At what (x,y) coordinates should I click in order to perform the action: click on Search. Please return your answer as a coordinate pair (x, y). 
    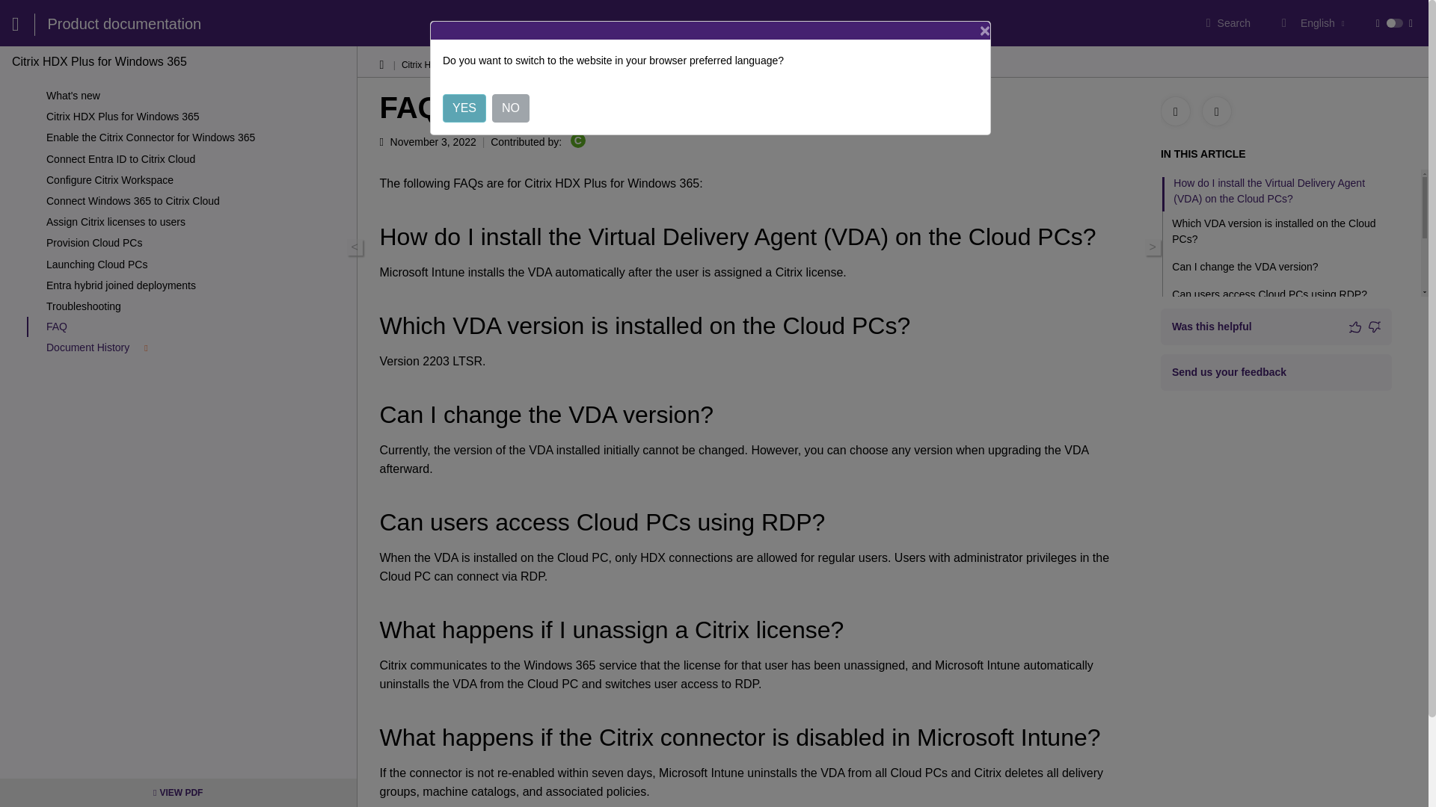
    Looking at the image, I should click on (1228, 22).